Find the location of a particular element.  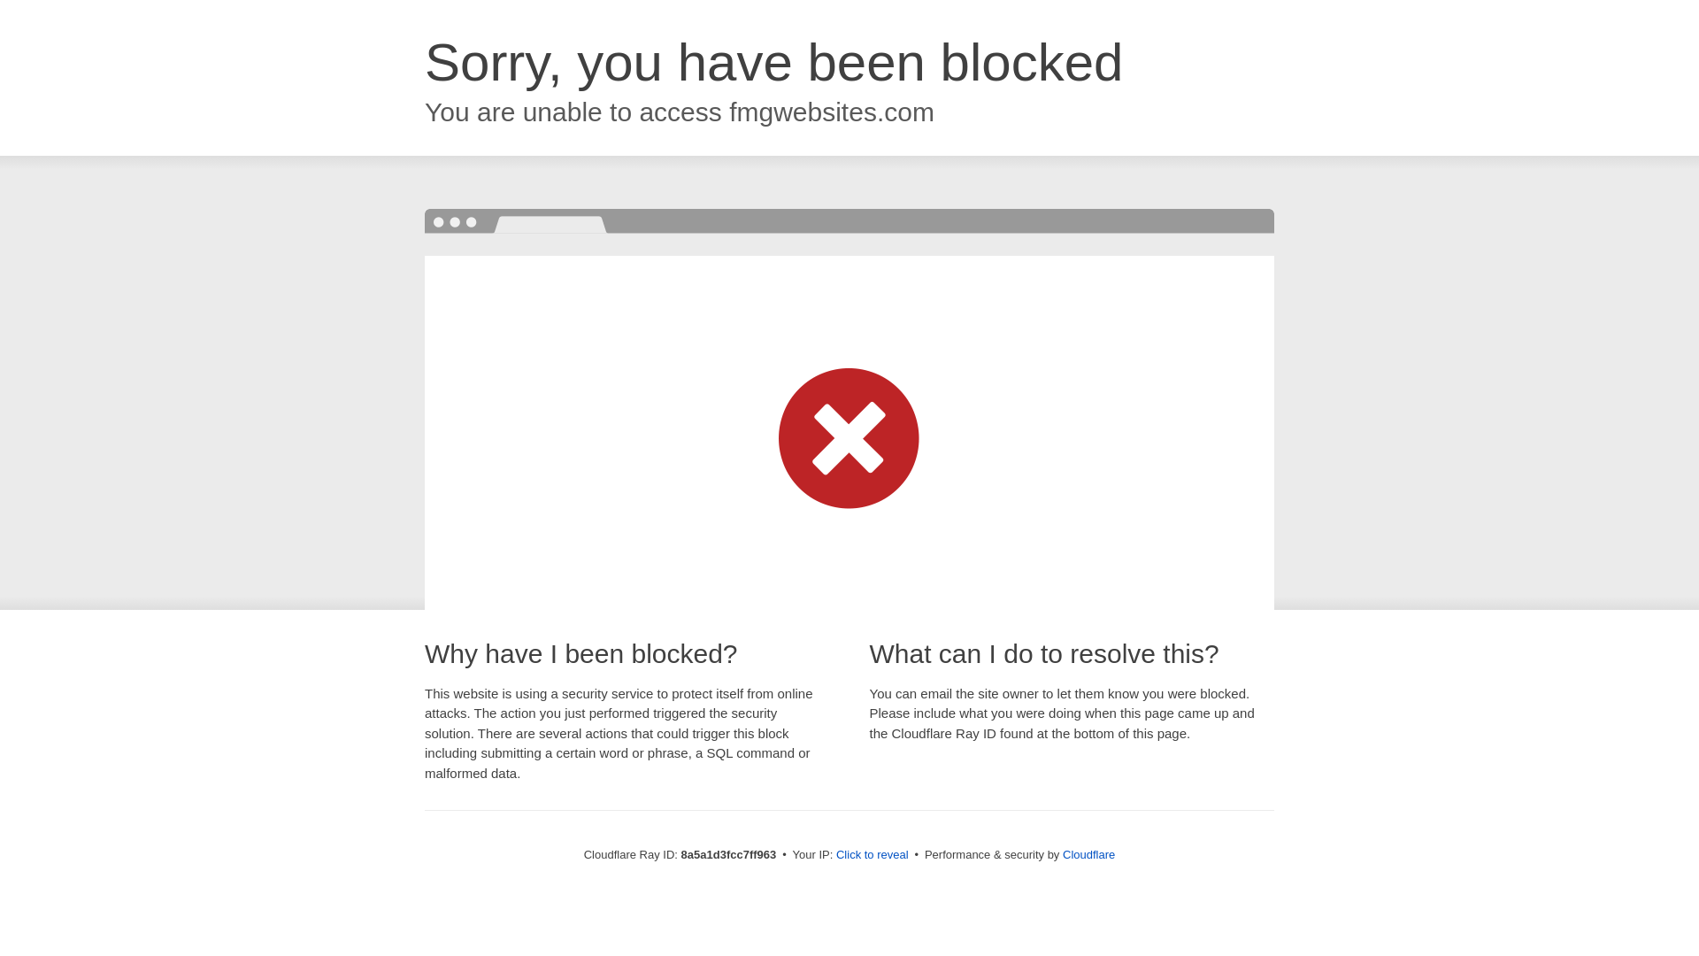

Click to reveal is located at coordinates (873, 855).